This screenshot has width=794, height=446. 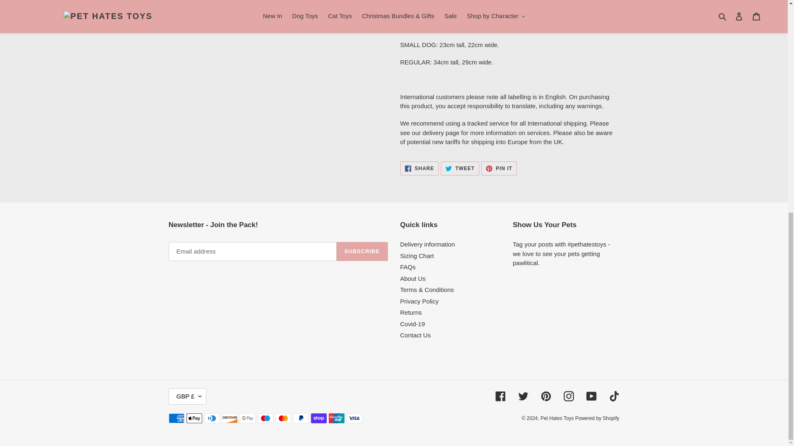 What do you see at coordinates (212, 418) in the screenshot?
I see `Diners Club` at bounding box center [212, 418].